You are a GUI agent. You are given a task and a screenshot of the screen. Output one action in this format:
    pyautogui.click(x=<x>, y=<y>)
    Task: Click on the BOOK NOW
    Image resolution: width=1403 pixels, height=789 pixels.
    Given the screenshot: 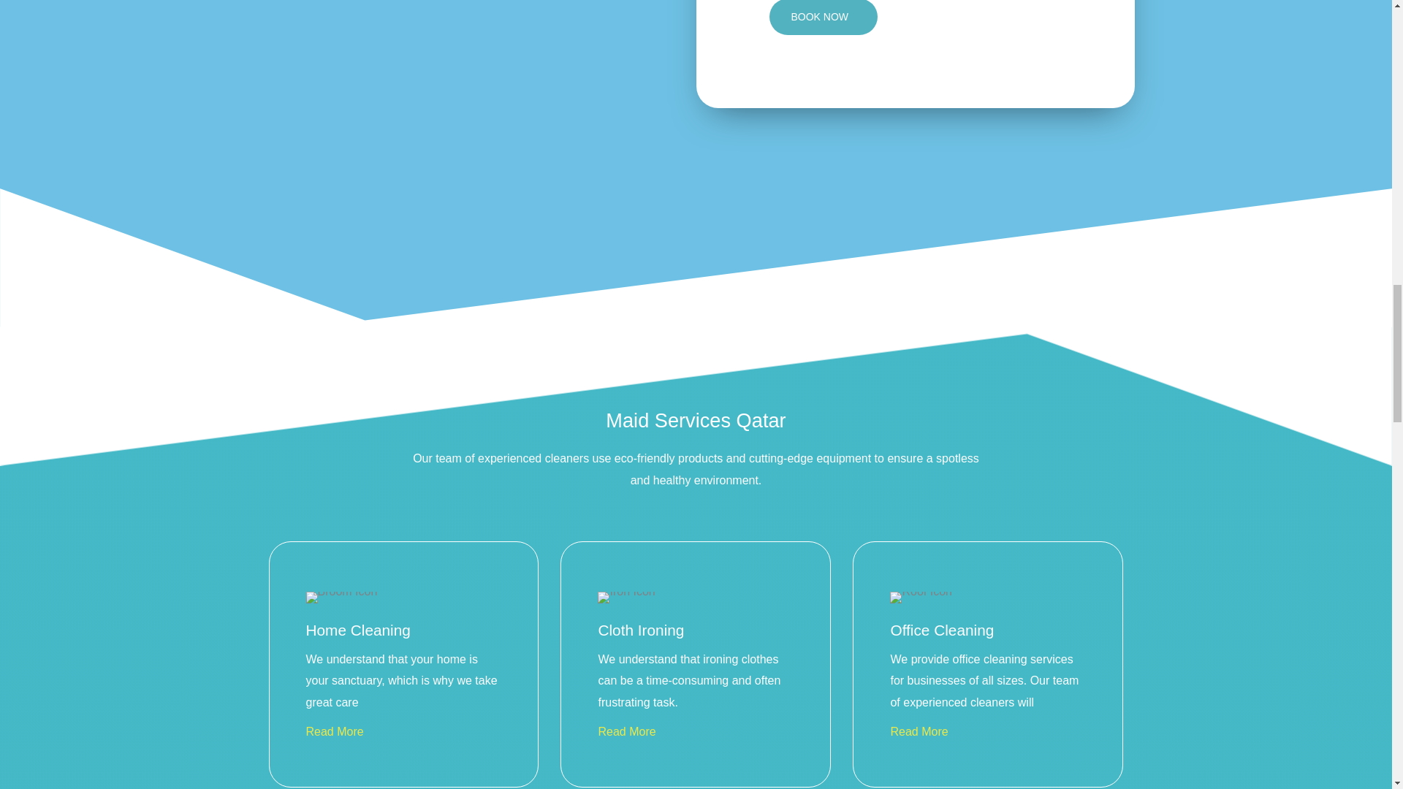 What is the action you would take?
    pyautogui.click(x=823, y=18)
    